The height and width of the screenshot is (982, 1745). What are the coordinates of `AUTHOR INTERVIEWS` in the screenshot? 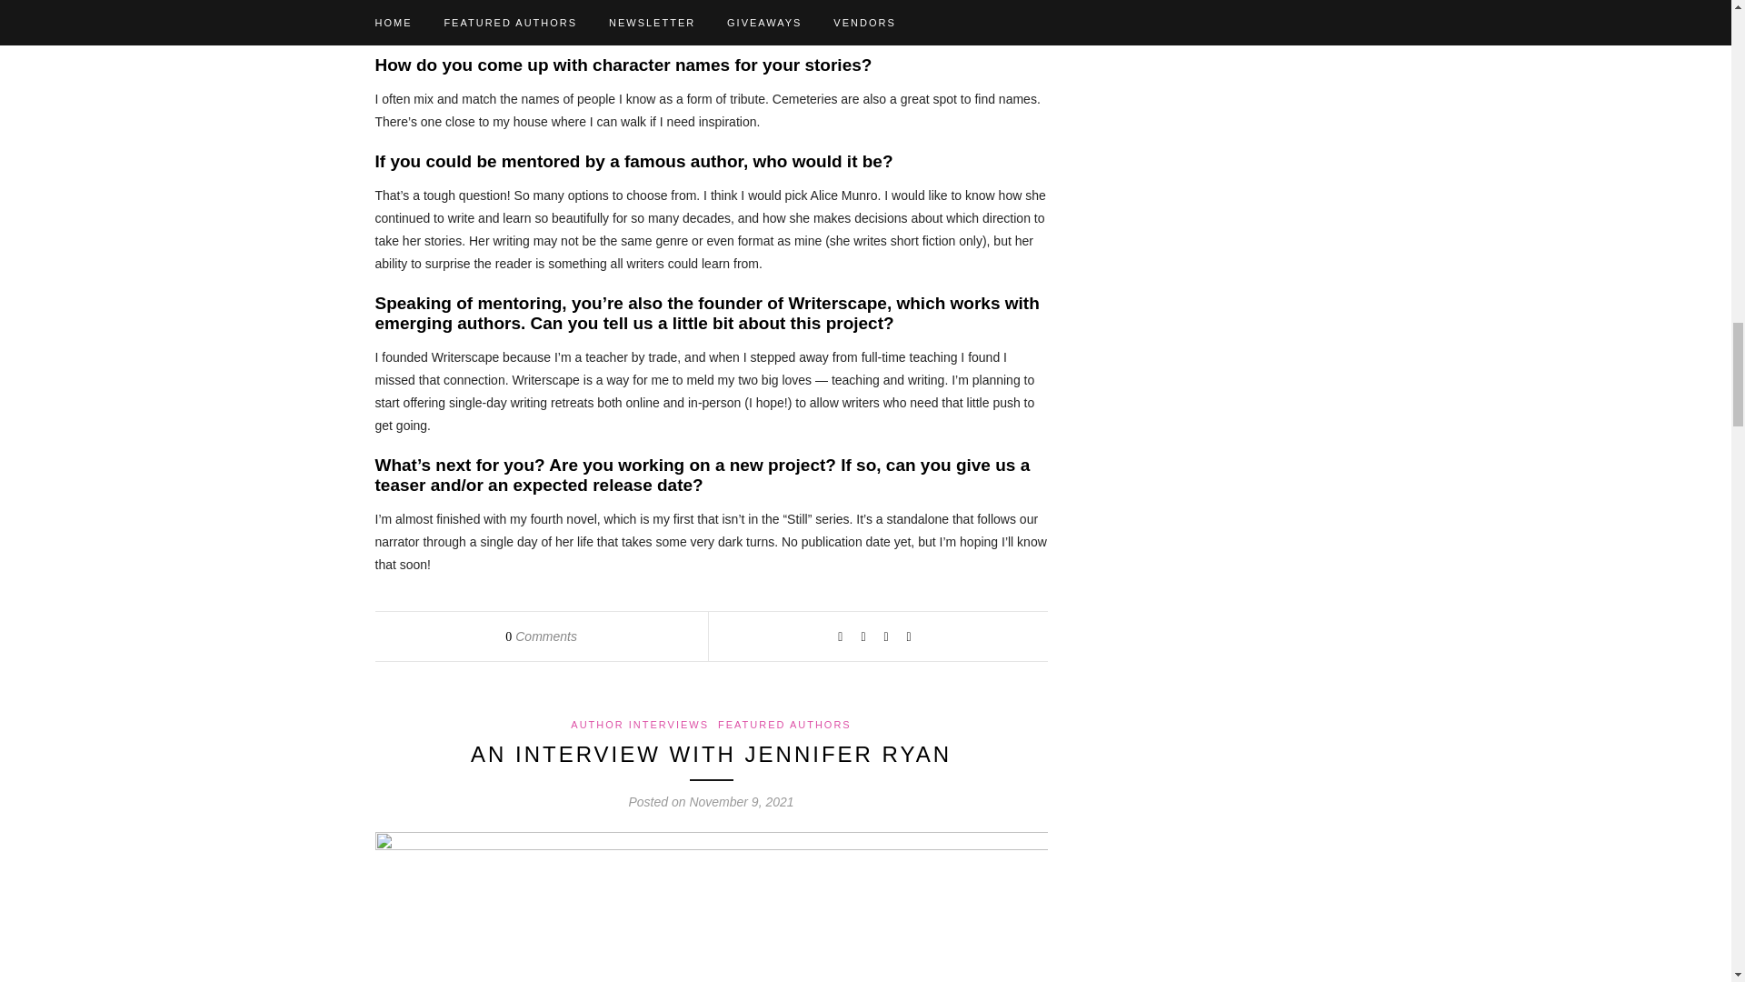 It's located at (639, 724).